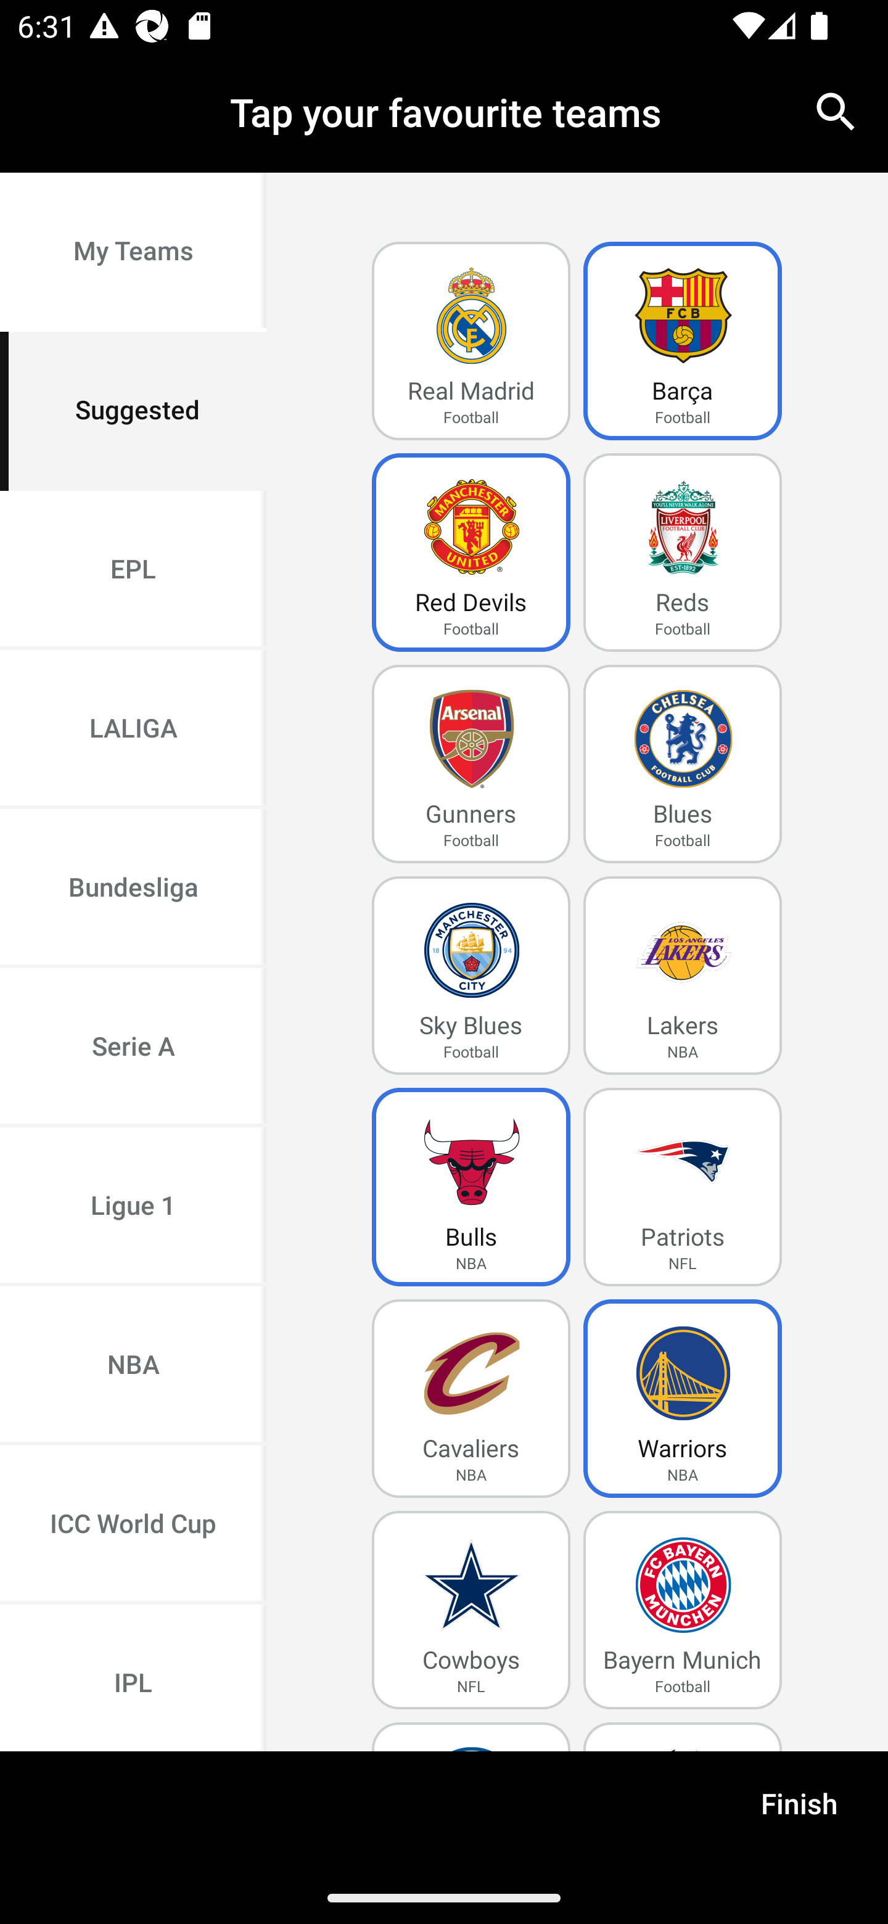 This screenshot has width=888, height=1924. Describe the element at coordinates (683, 553) in the screenshot. I see `Reds Reds Football` at that location.